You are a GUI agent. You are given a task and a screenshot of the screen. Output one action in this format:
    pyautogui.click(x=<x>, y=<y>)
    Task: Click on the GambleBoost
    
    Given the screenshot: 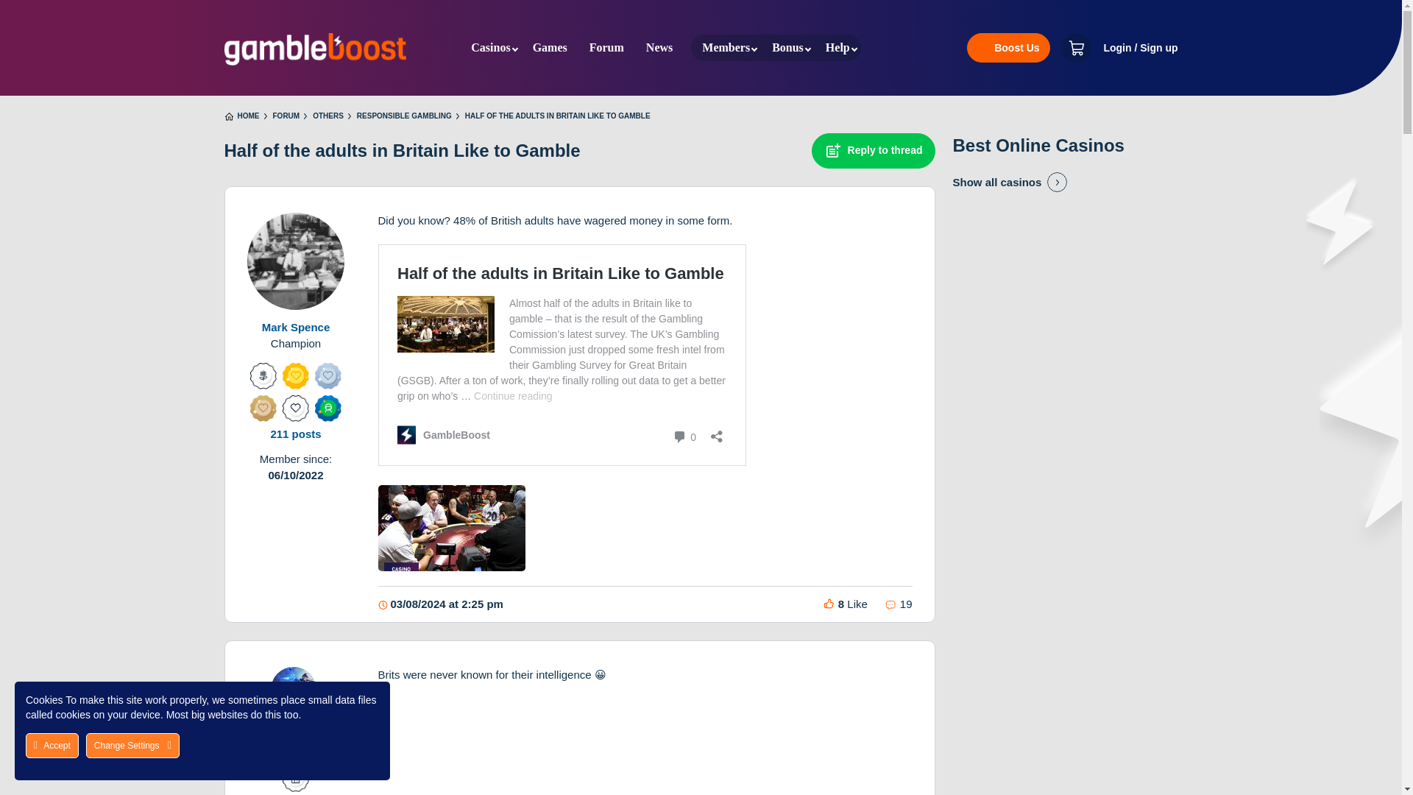 What is the action you would take?
    pyautogui.click(x=314, y=49)
    